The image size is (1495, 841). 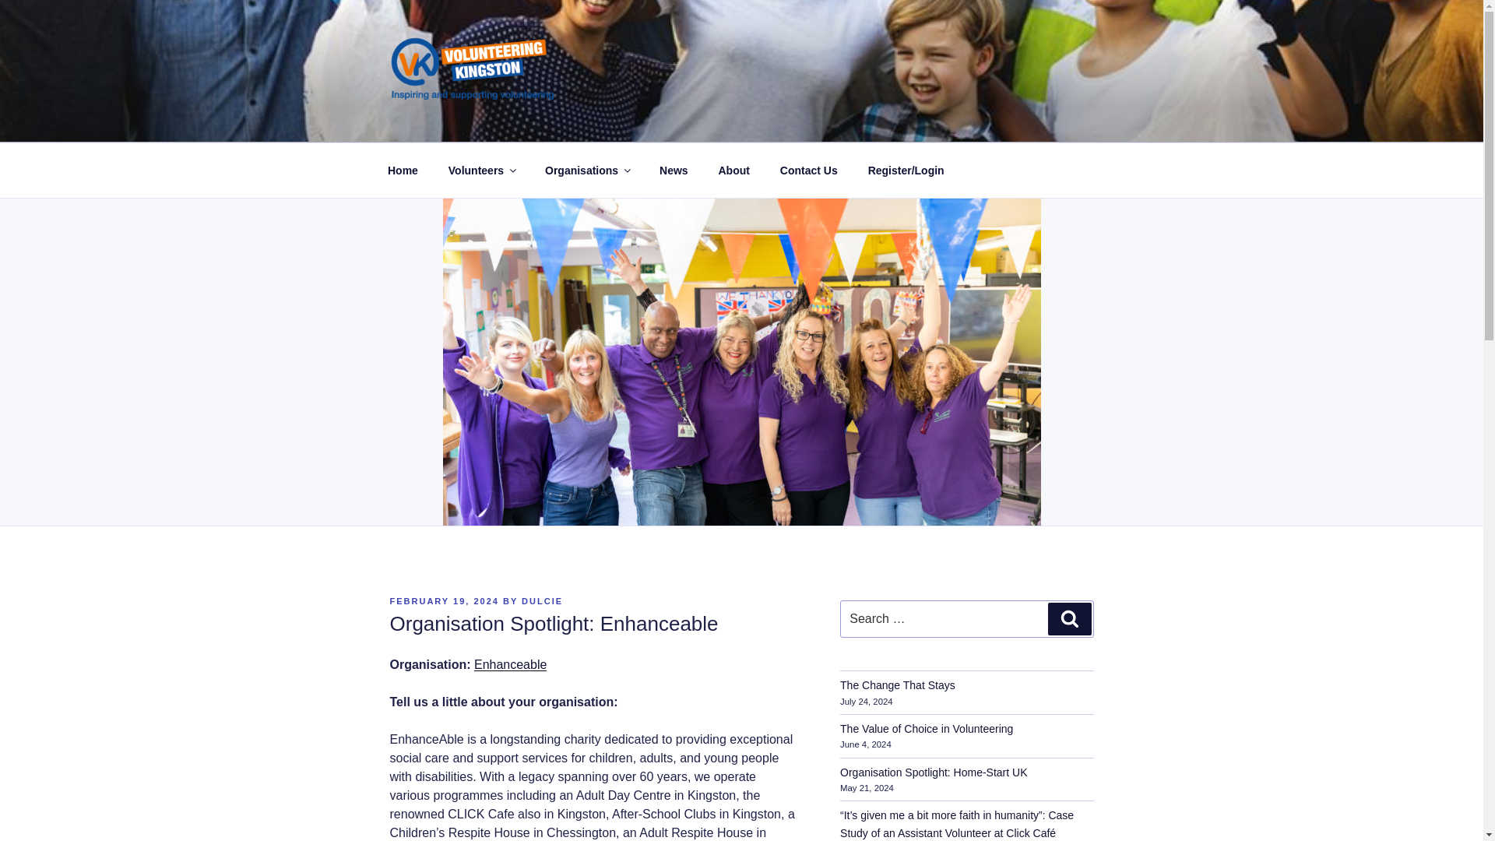 What do you see at coordinates (601, 123) in the screenshot?
I see `VOLUNTEERING KINGSTON` at bounding box center [601, 123].